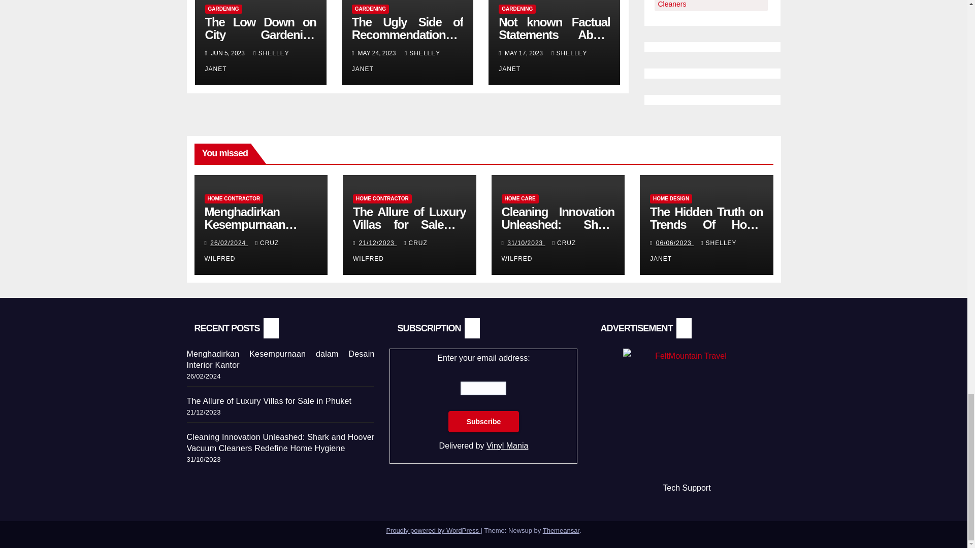  Describe the element at coordinates (407, 35) in the screenshot. I see `Permalink to: The Ugly Side of Recommendation Garden In Home` at that location.